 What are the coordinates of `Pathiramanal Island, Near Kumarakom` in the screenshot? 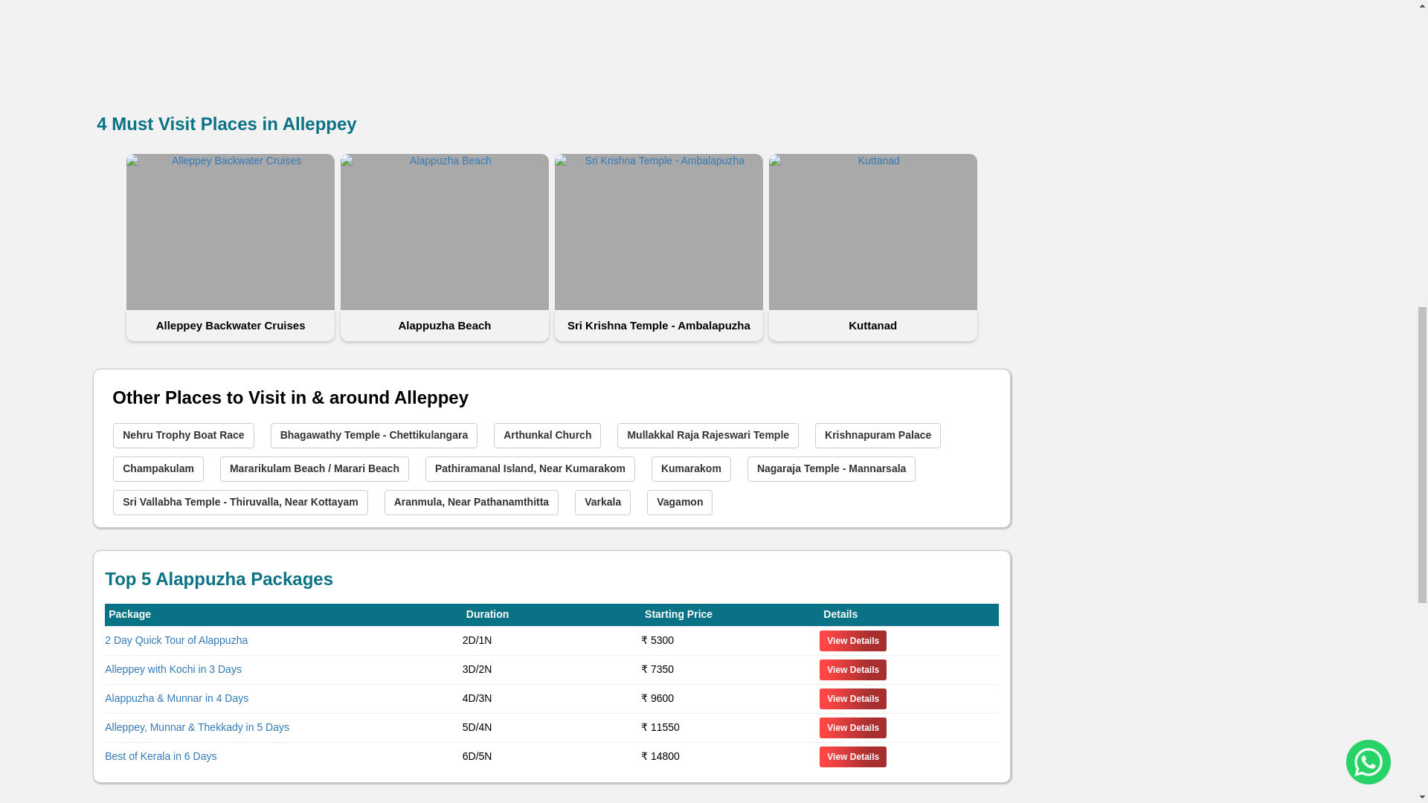 It's located at (530, 469).